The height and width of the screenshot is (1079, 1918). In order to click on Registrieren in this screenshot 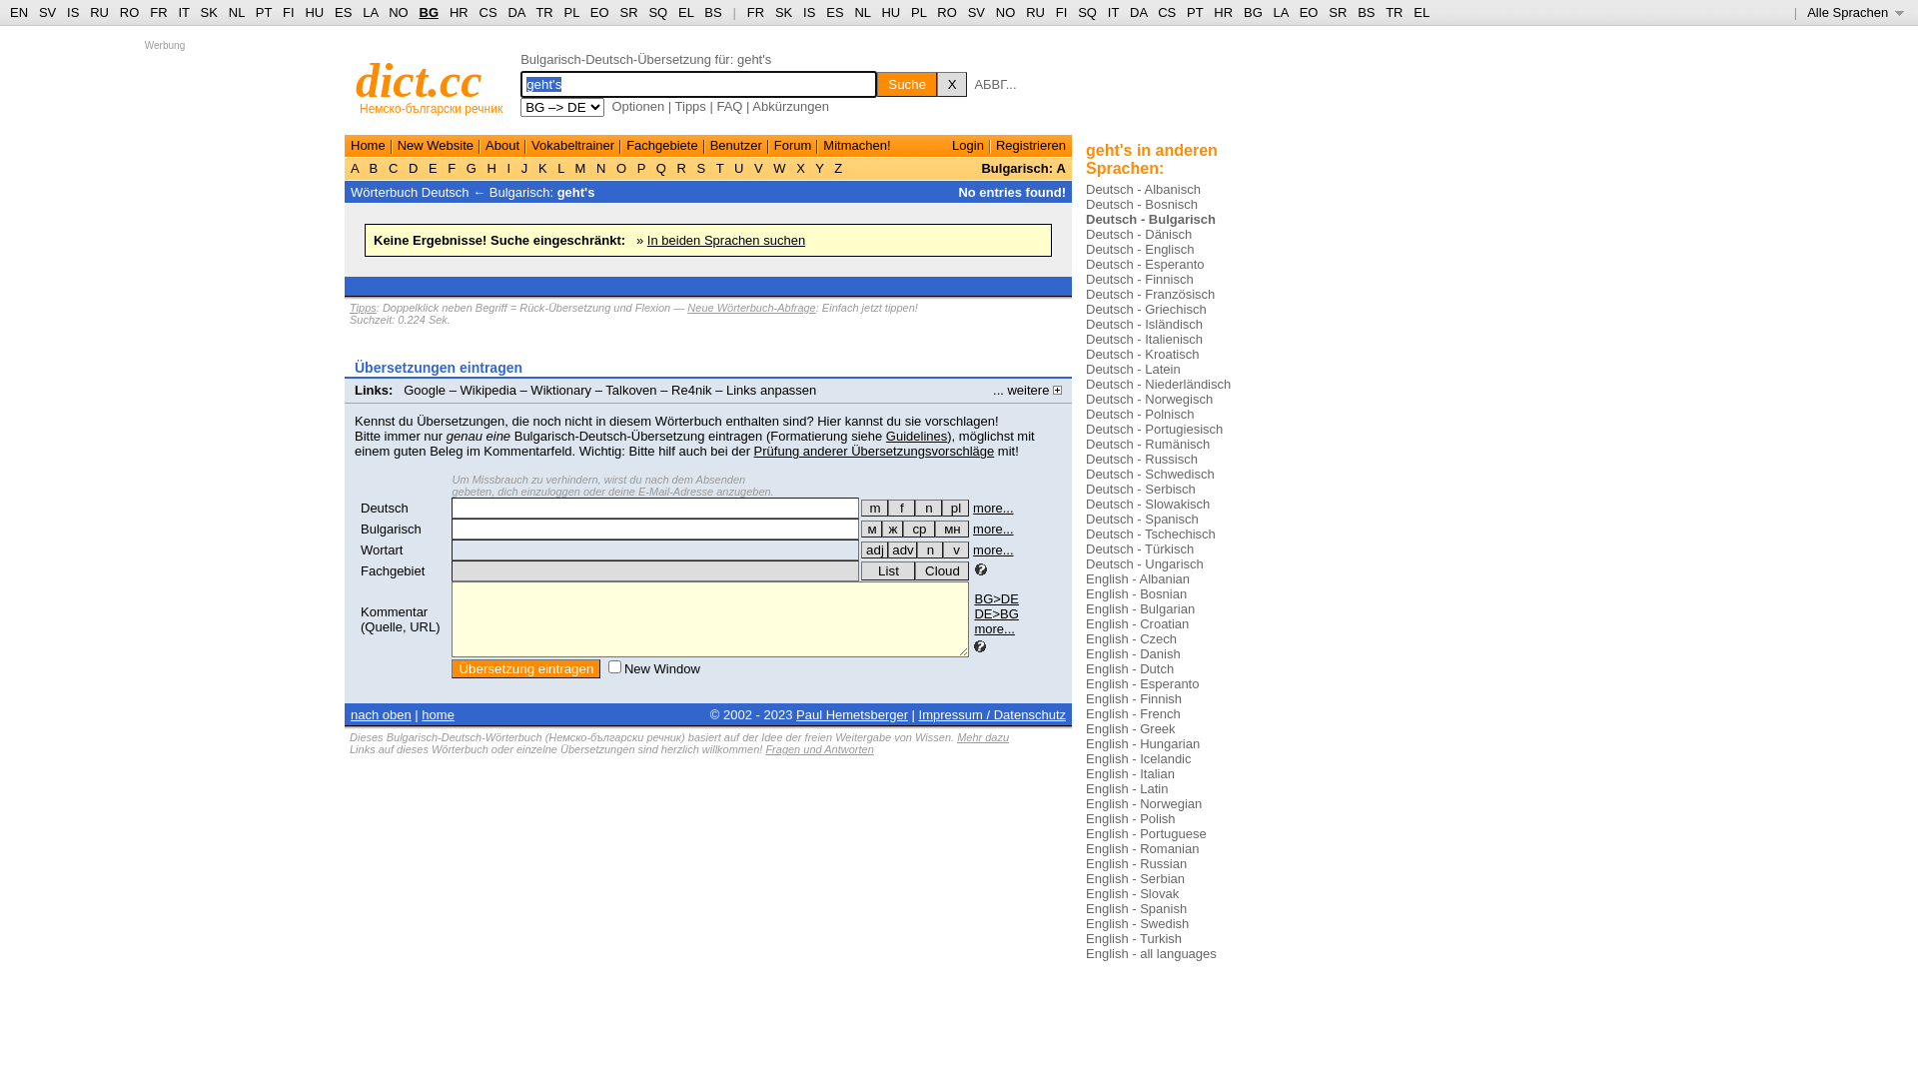, I will do `click(1031, 146)`.